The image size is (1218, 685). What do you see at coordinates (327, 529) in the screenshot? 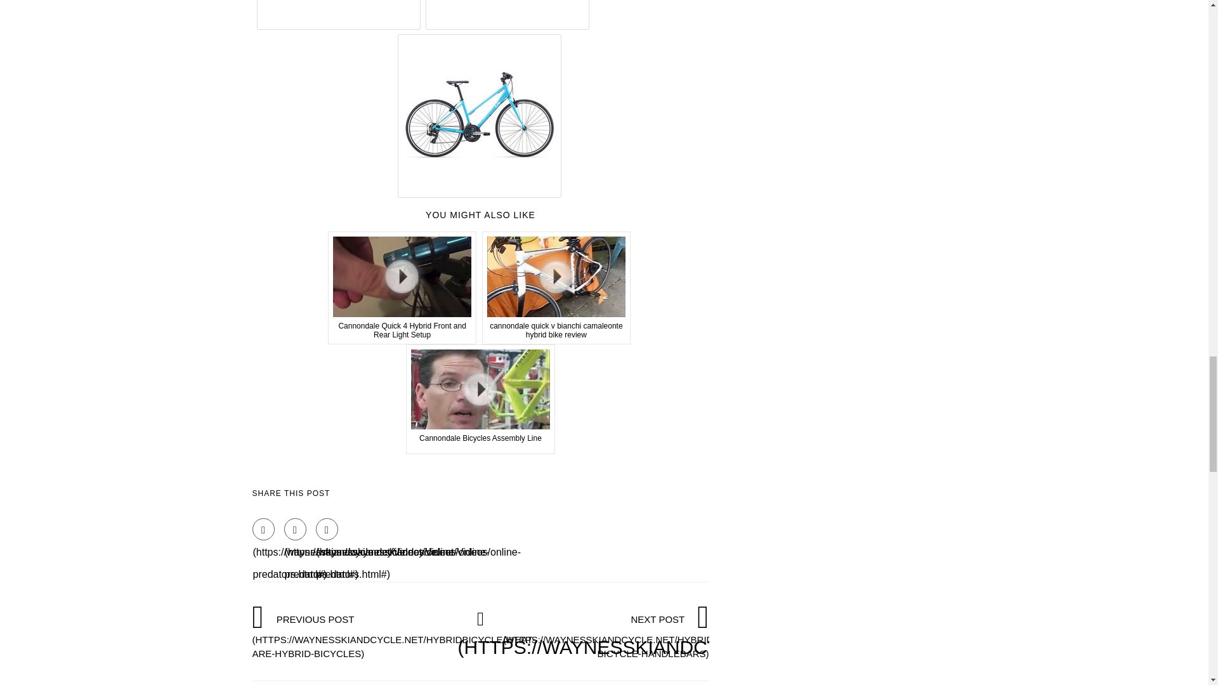
I see `Google Plus` at bounding box center [327, 529].